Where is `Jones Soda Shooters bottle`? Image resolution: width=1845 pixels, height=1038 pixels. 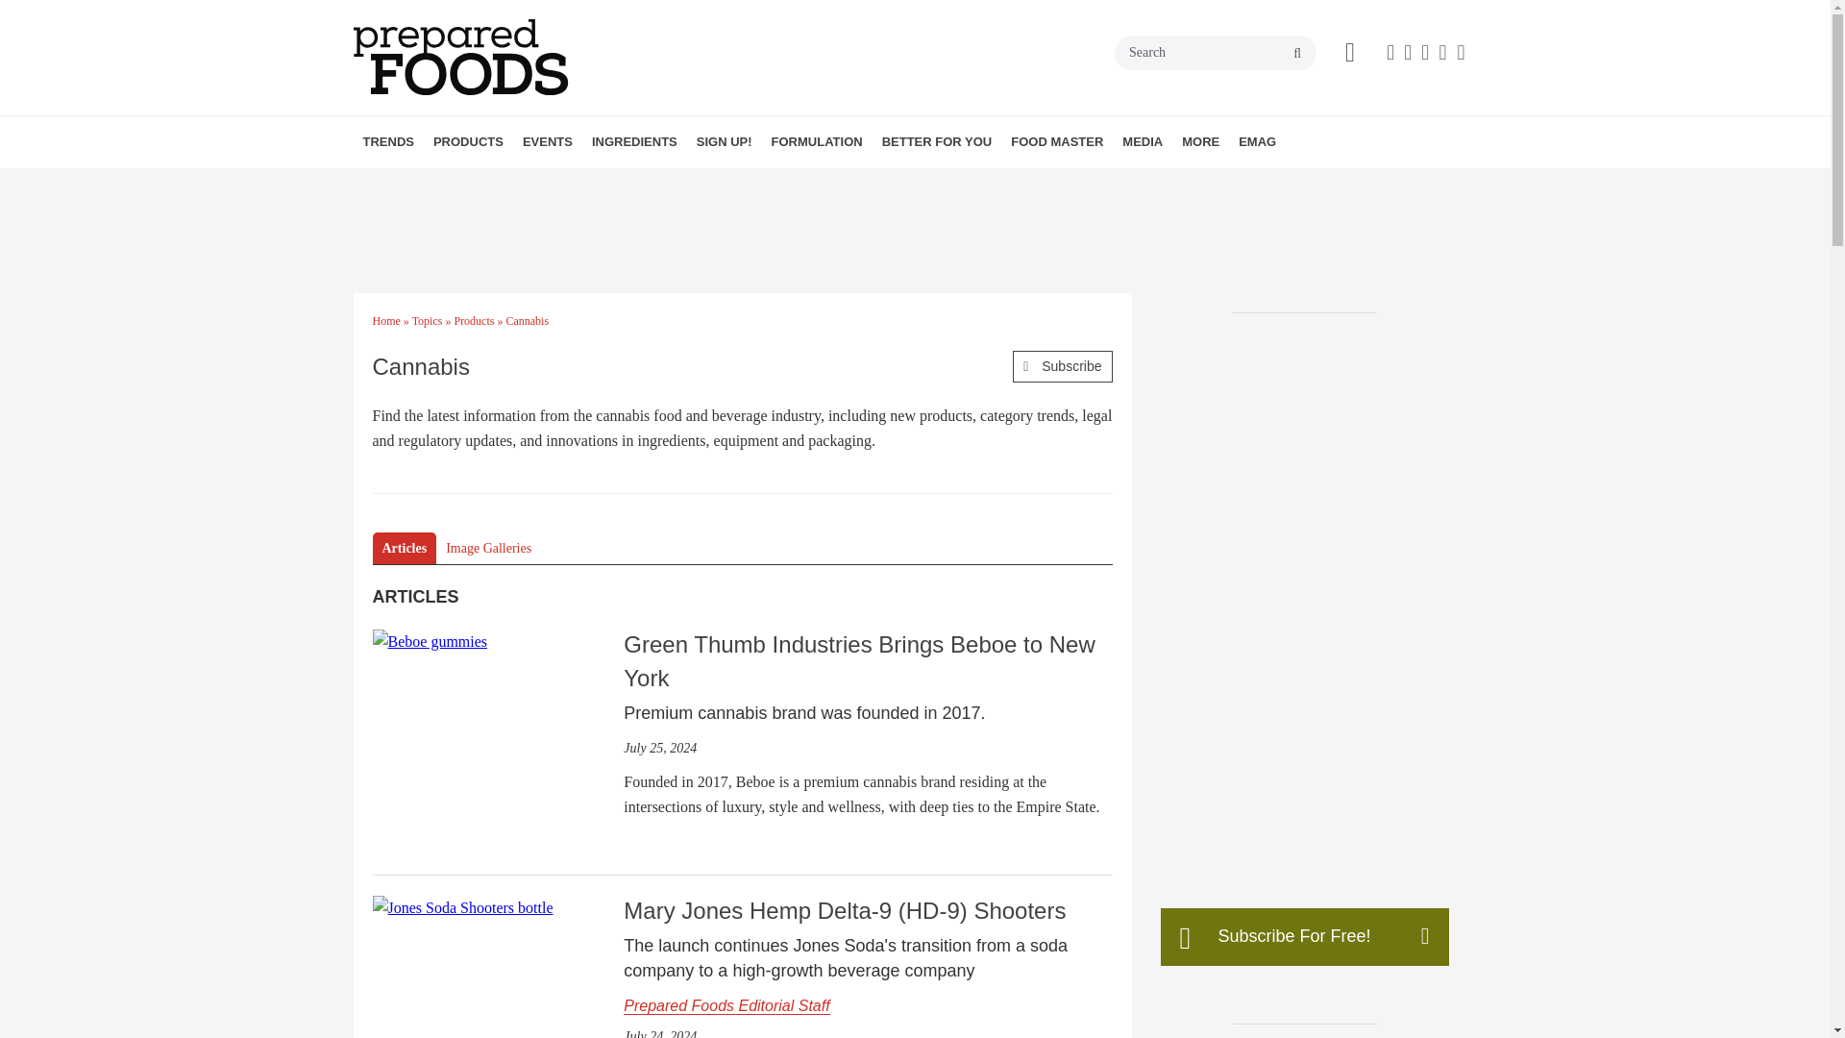 Jones Soda Shooters bottle is located at coordinates (463, 907).